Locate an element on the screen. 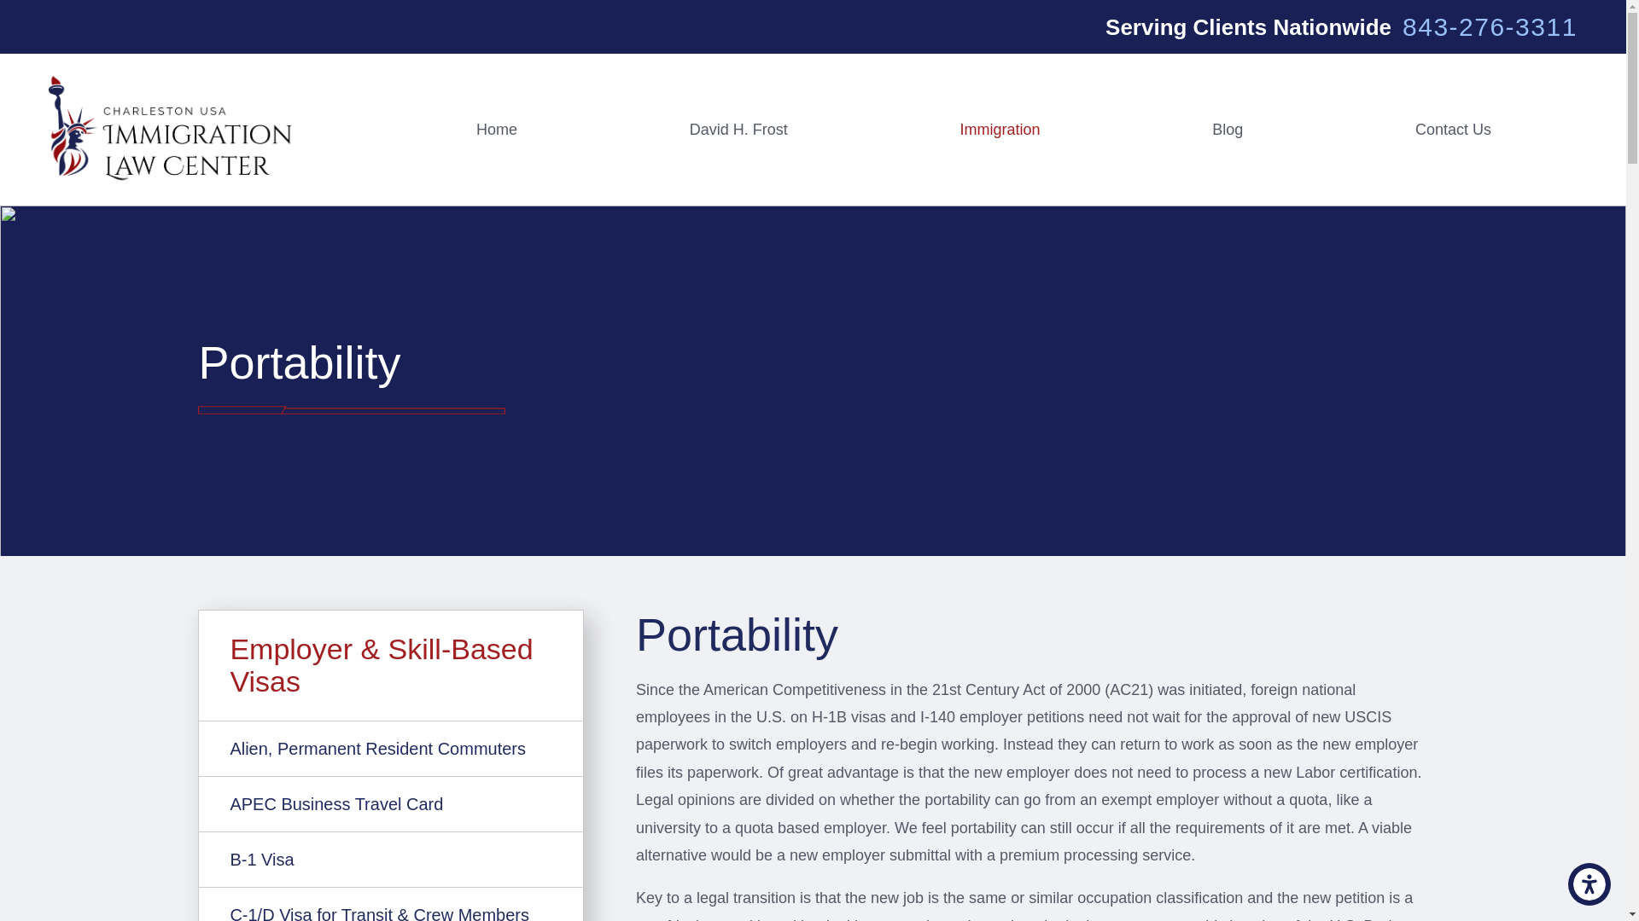 Image resolution: width=1639 pixels, height=921 pixels. Blog is located at coordinates (1228, 128).